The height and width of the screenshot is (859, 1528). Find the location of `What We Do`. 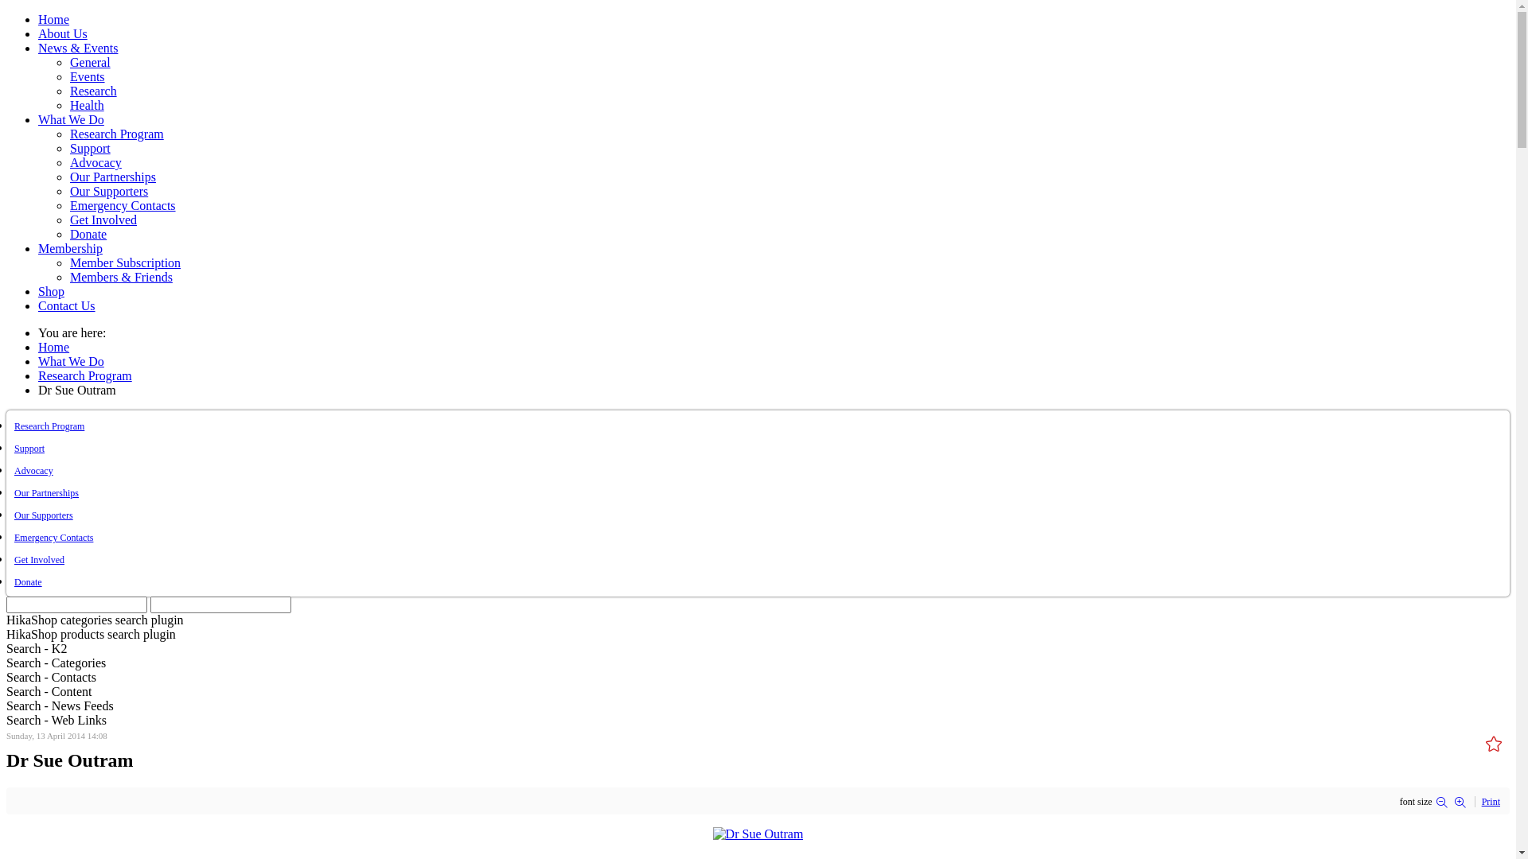

What We Do is located at coordinates (72, 361).